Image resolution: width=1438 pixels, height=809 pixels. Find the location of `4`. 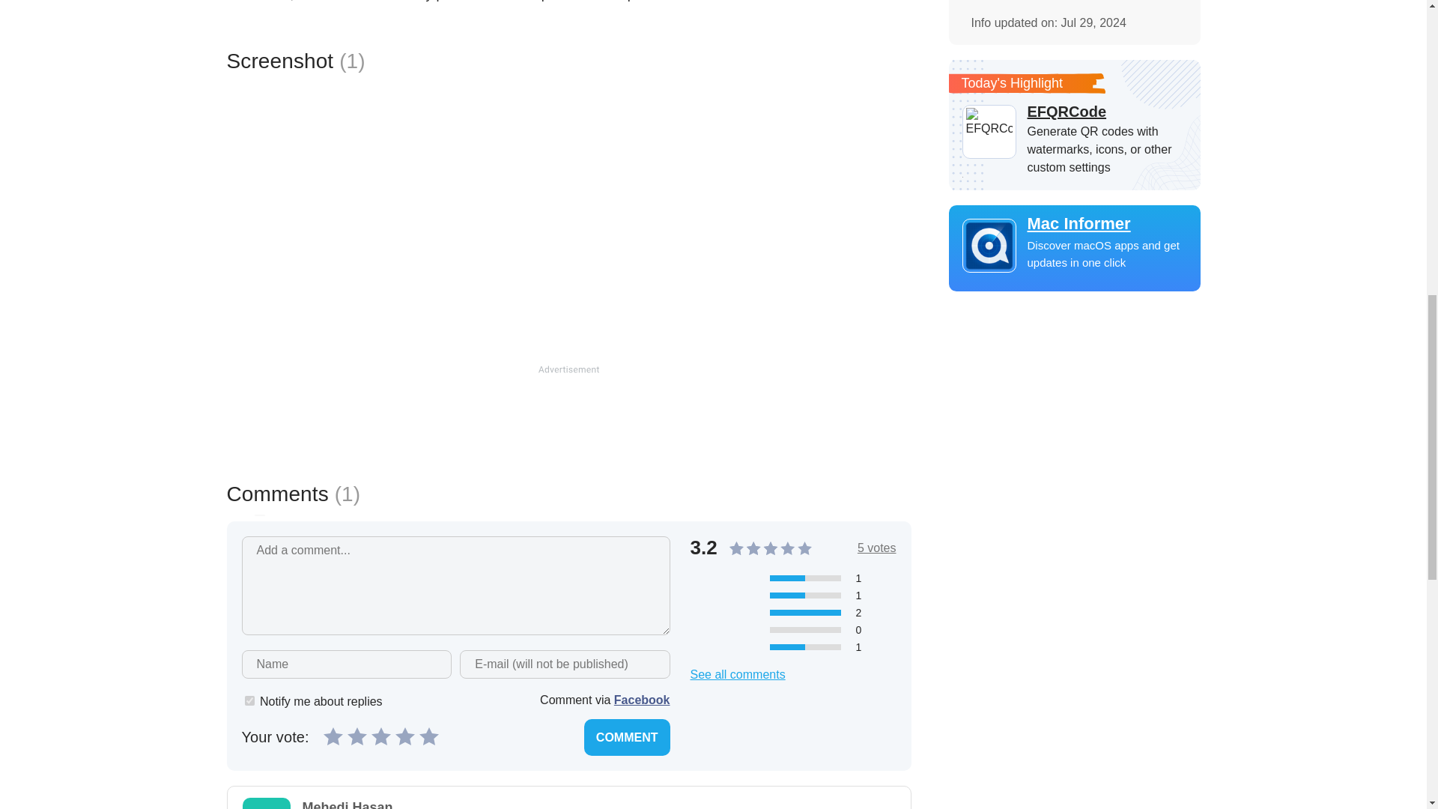

4 is located at coordinates (404, 735).